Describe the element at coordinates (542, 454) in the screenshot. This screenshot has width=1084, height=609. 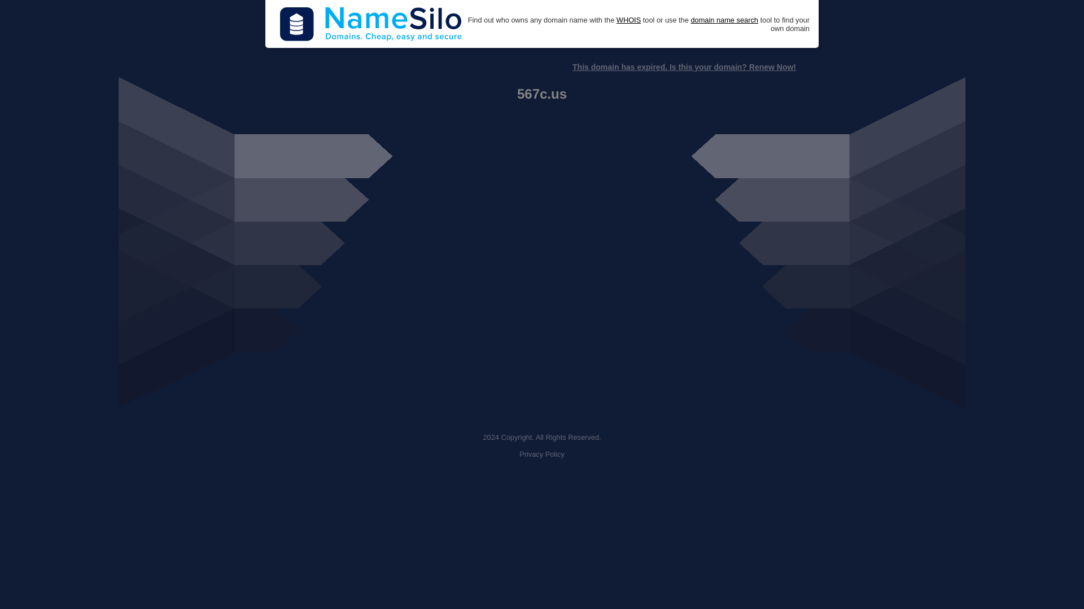
I see `Privacy Policy` at that location.